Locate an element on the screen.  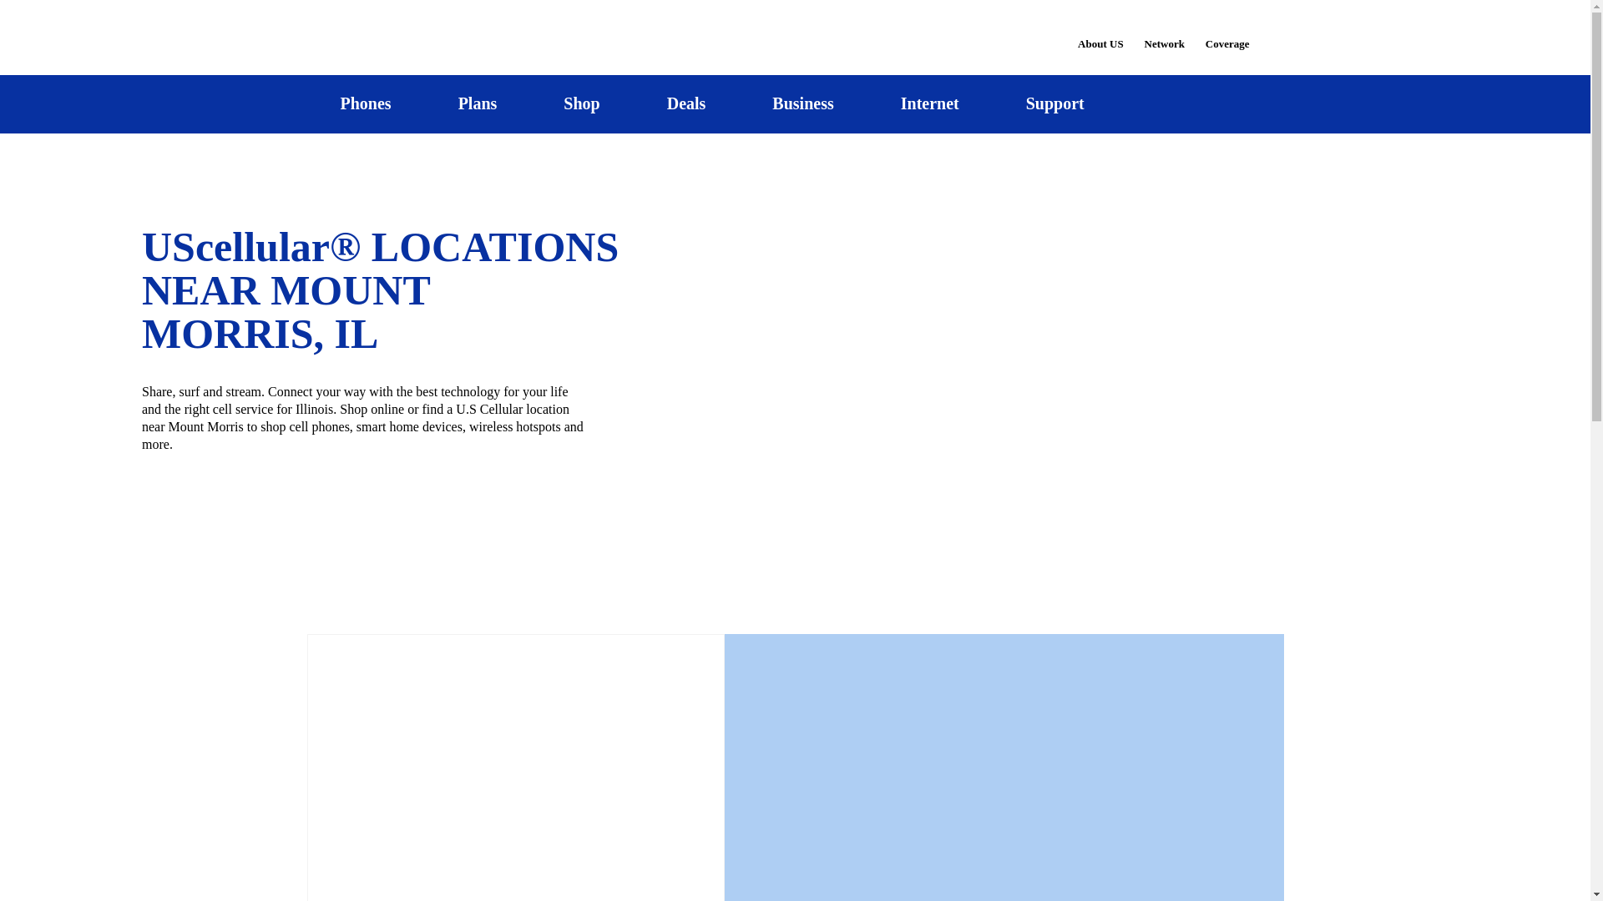
Deals is located at coordinates (686, 103).